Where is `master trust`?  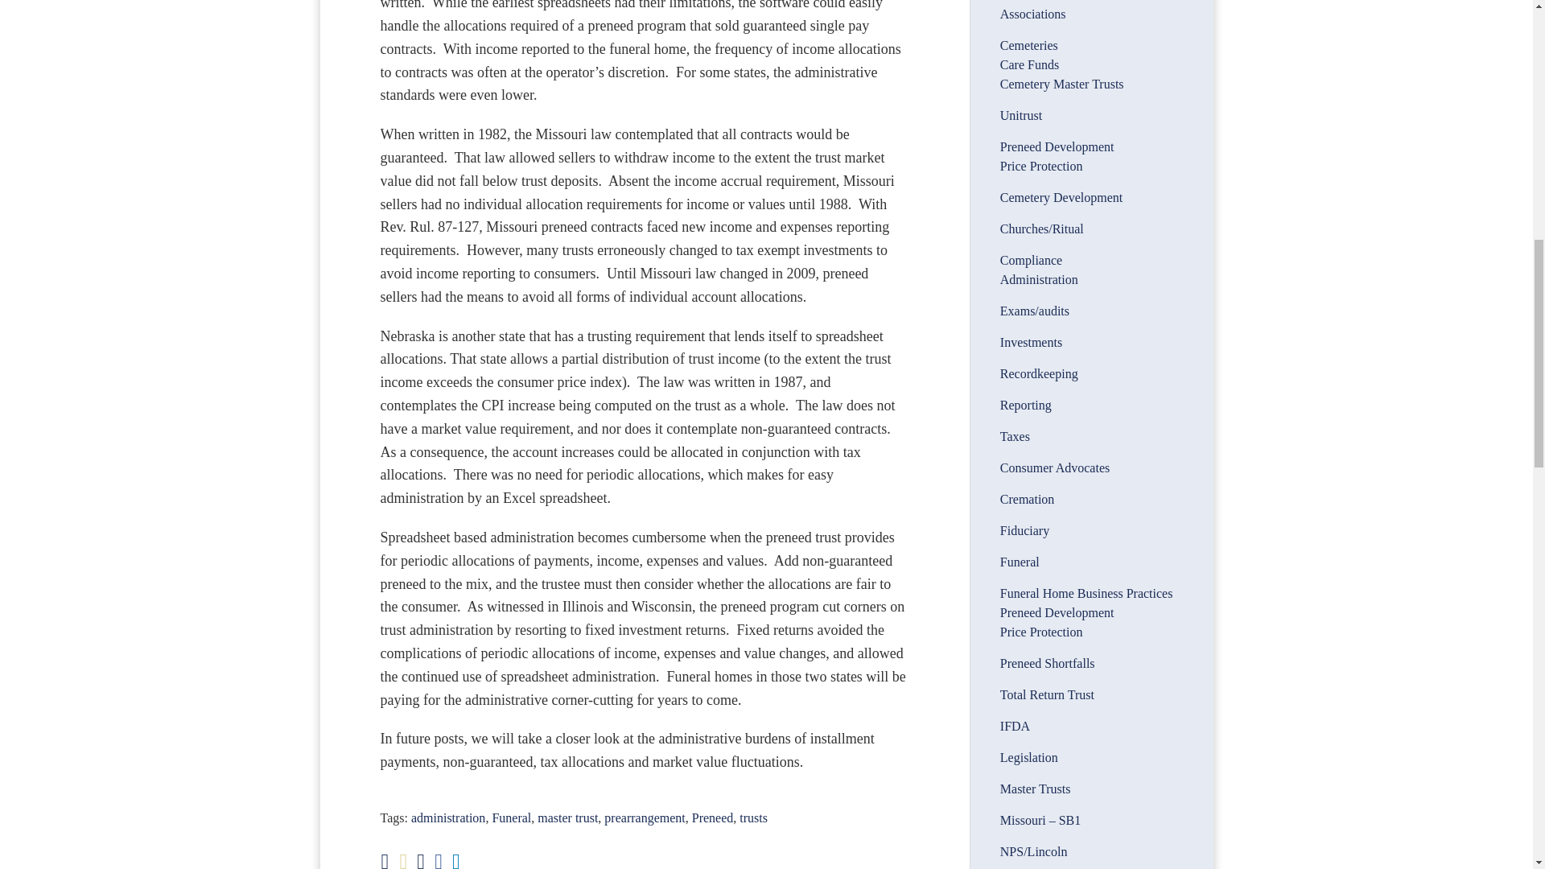
master trust is located at coordinates (568, 818).